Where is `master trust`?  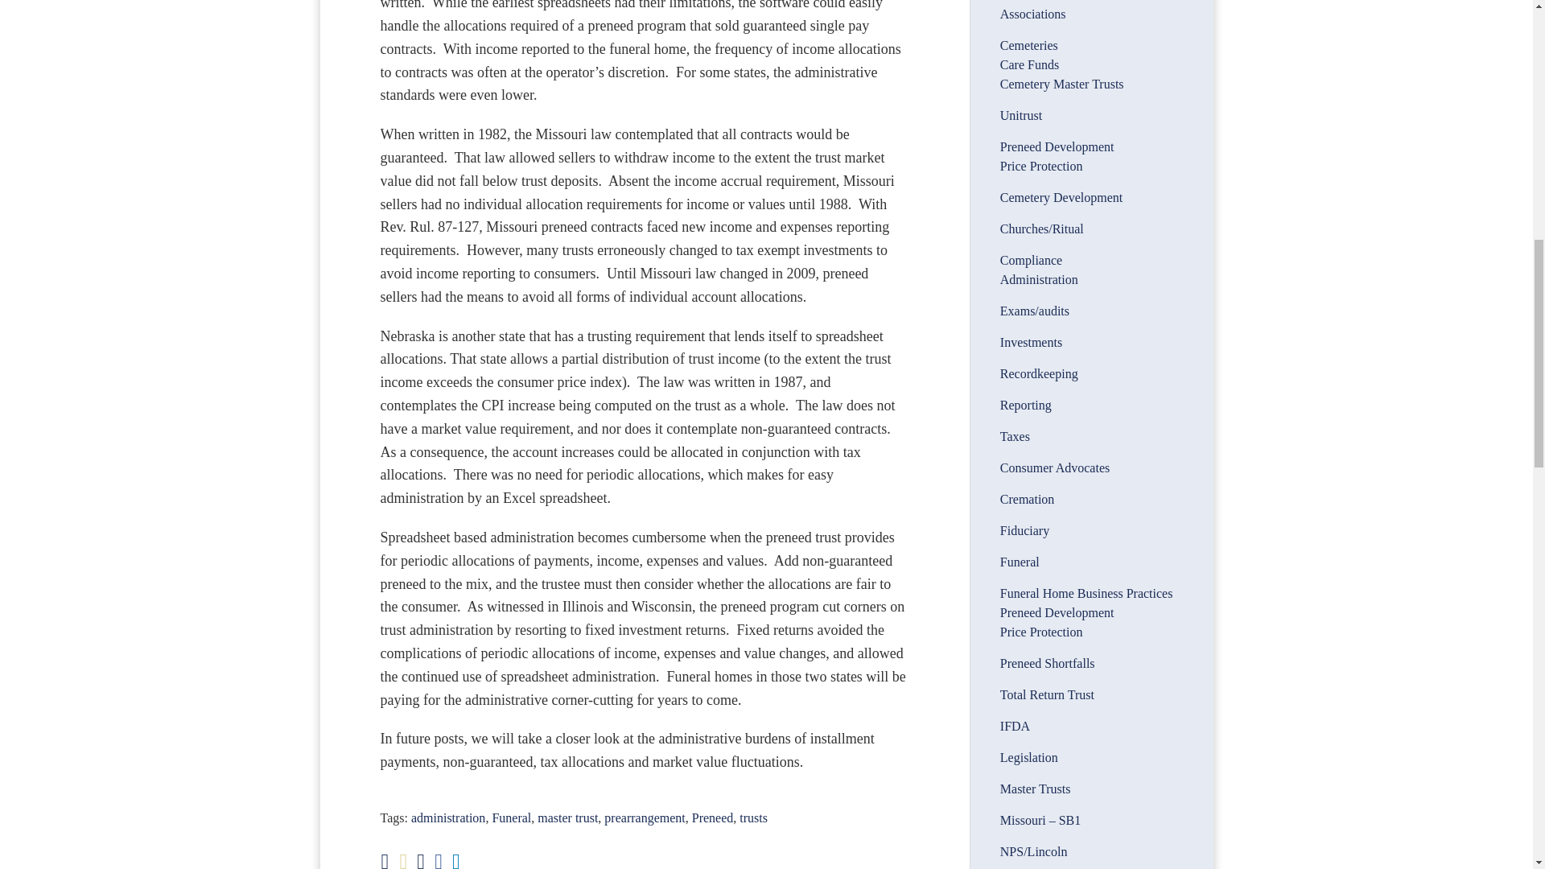
master trust is located at coordinates (568, 818).